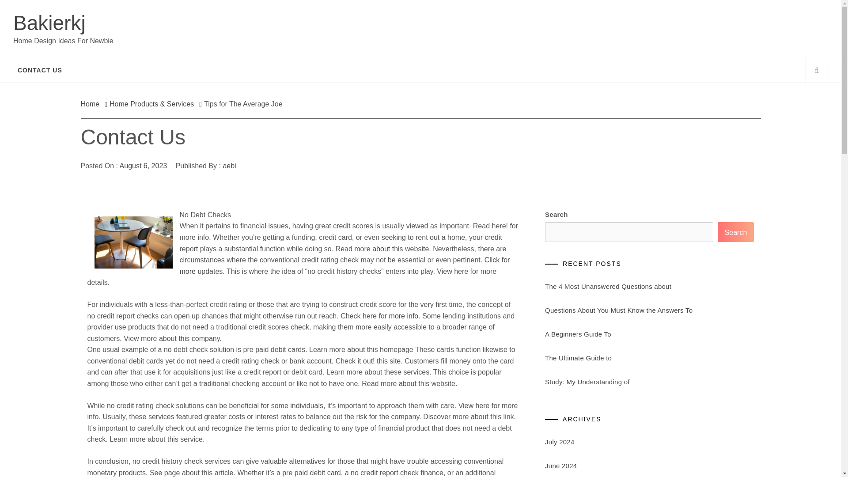 The width and height of the screenshot is (848, 477). Describe the element at coordinates (229, 166) in the screenshot. I see `aebi` at that location.